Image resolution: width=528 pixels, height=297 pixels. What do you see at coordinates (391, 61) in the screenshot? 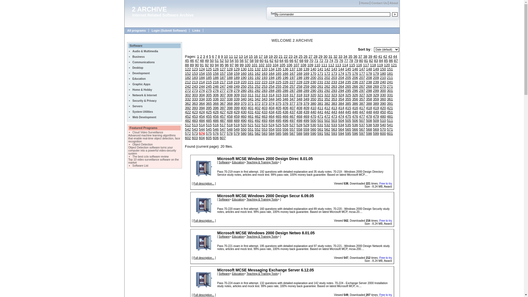
I see `86` at bounding box center [391, 61].